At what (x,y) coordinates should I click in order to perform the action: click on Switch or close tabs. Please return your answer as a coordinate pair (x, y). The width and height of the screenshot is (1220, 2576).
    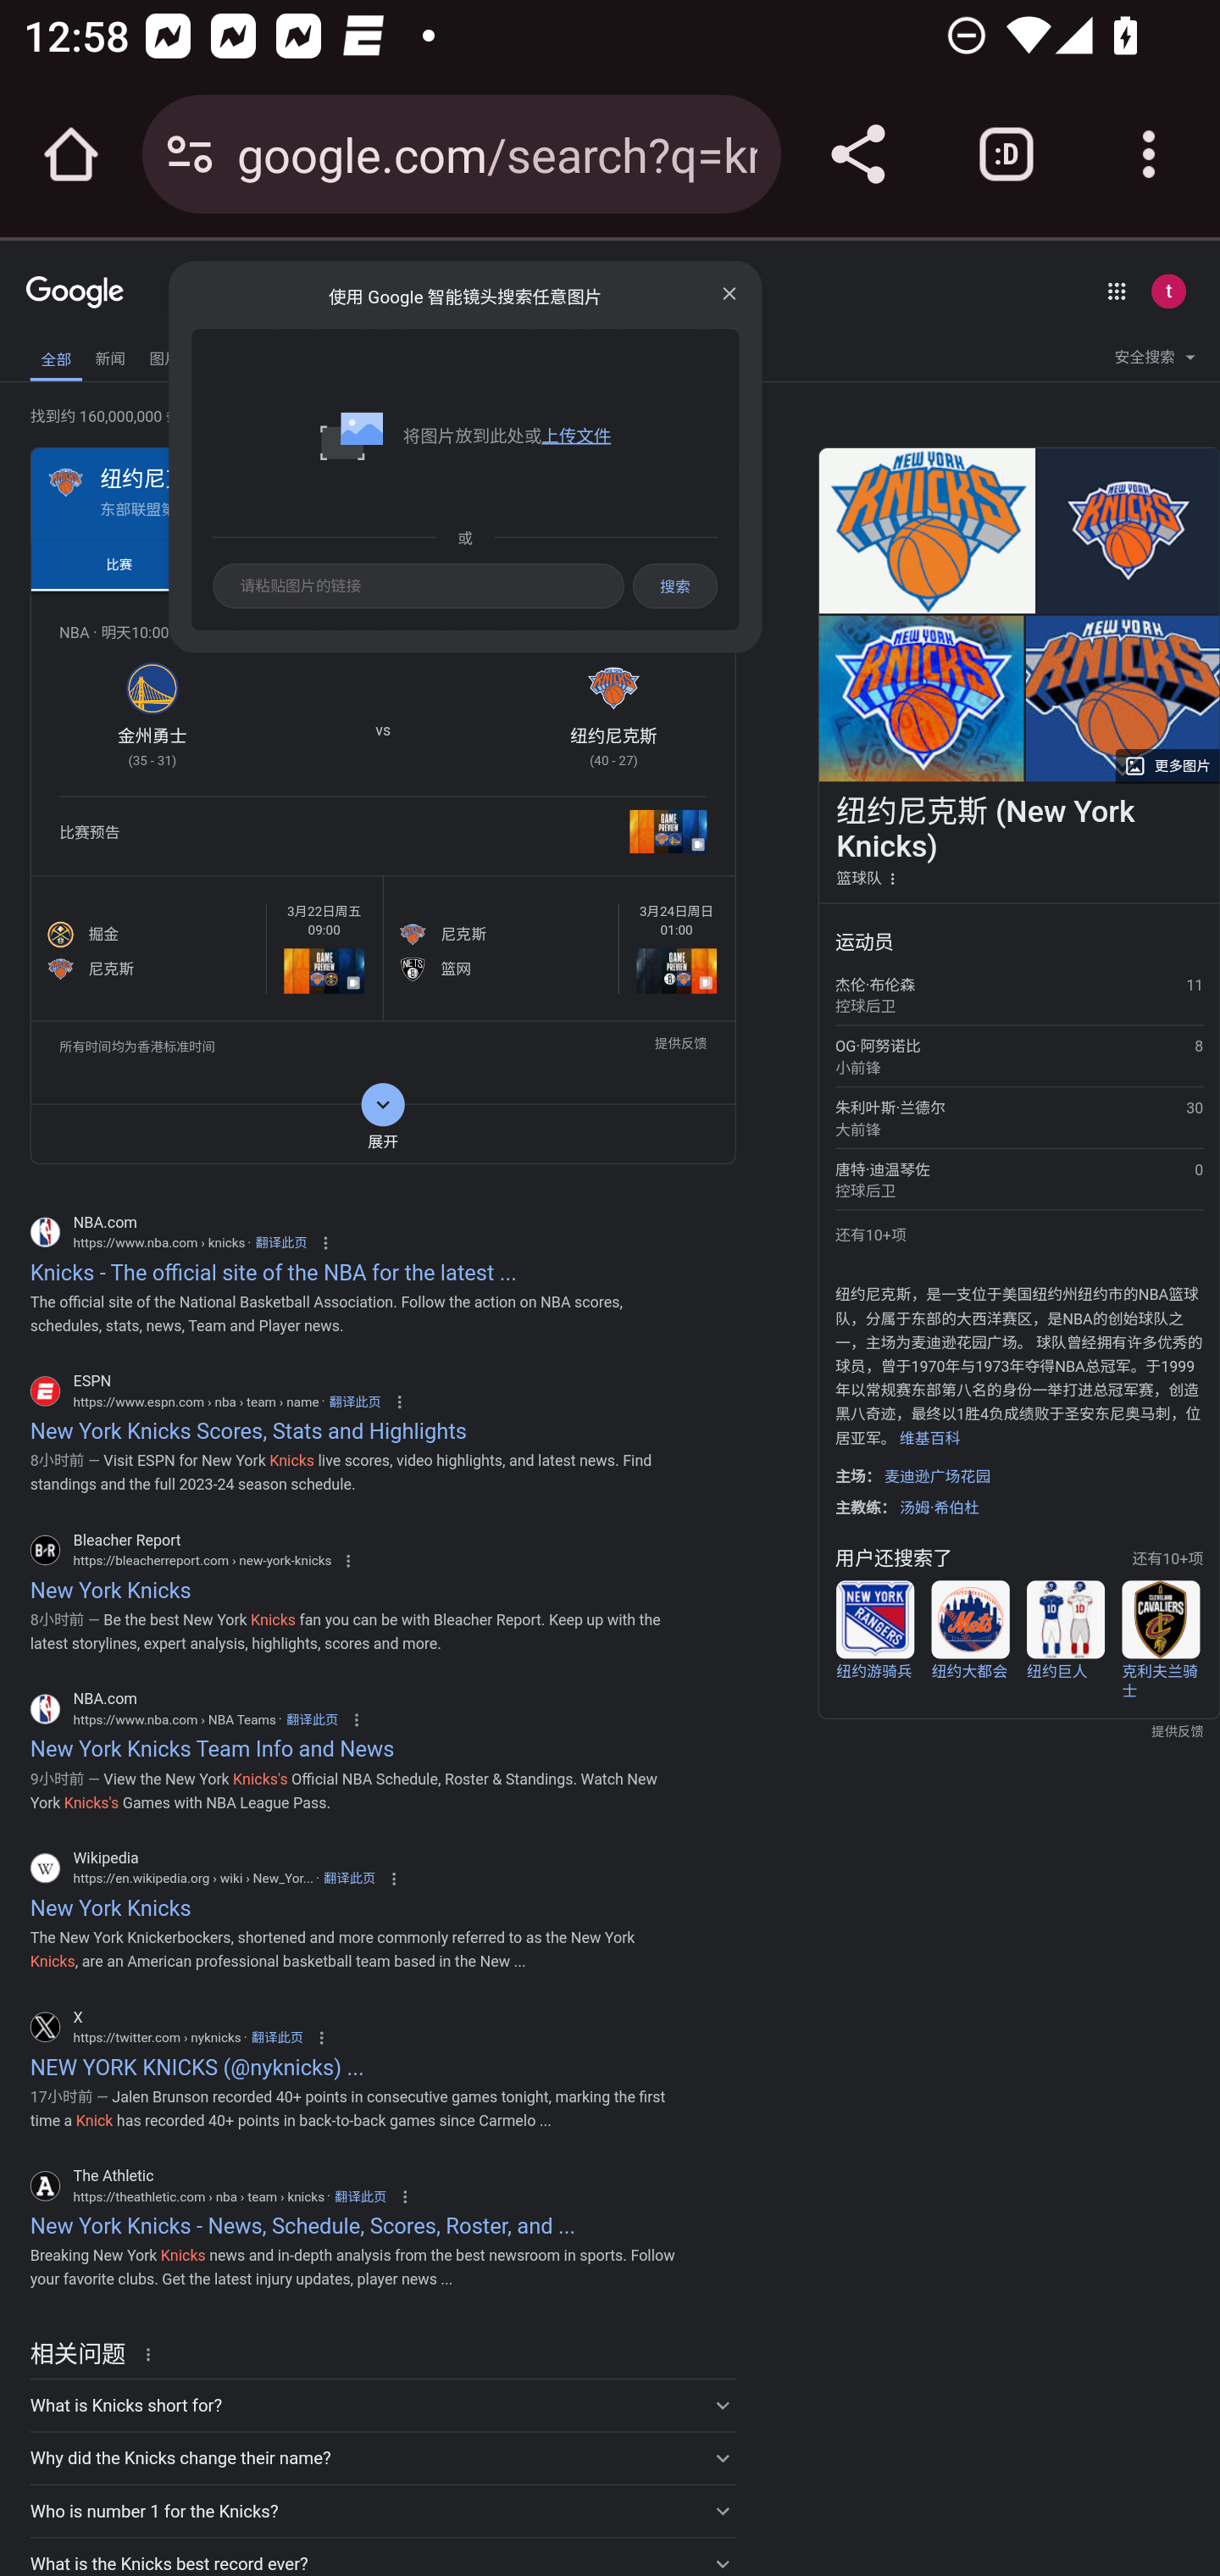
    Looking at the image, I should click on (1006, 154).